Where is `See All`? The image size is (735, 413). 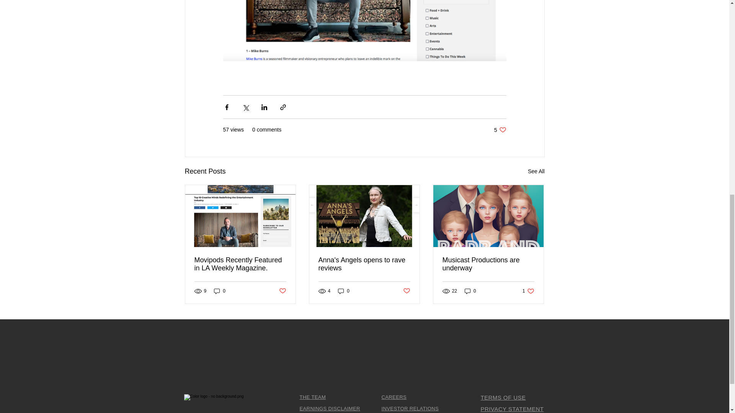 See All is located at coordinates (536, 171).